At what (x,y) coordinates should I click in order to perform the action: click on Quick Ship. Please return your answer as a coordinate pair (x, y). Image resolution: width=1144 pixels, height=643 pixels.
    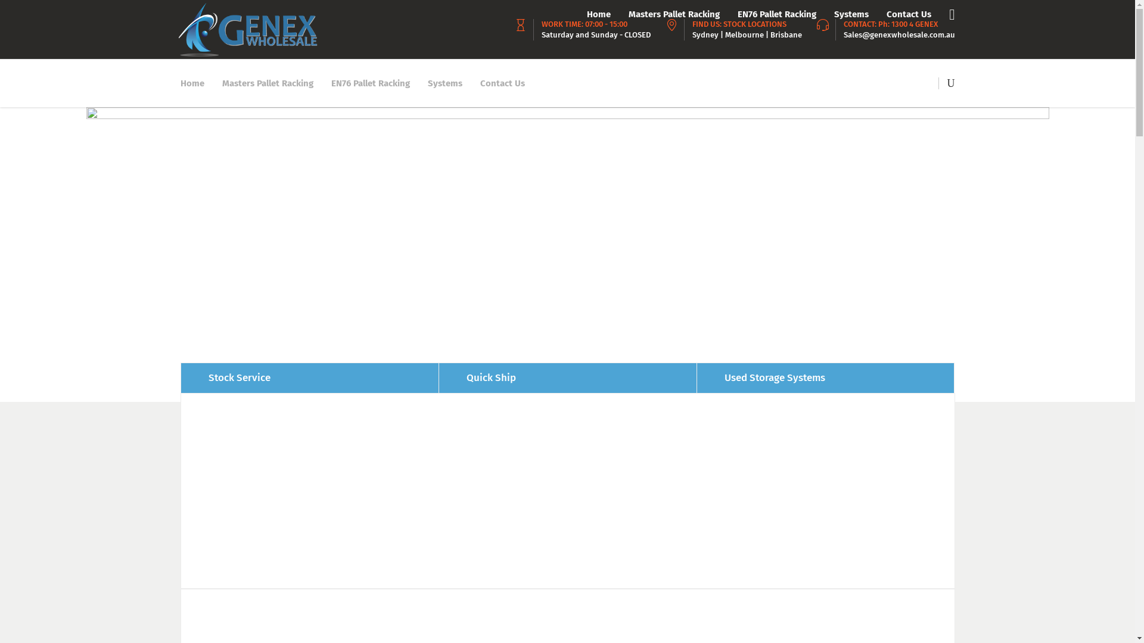
    Looking at the image, I should click on (567, 377).